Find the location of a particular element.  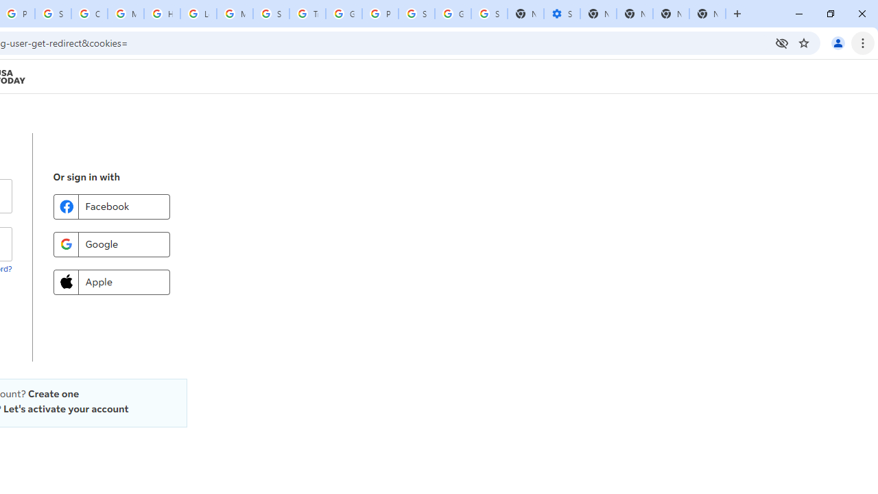

Sign in - Google Accounts is located at coordinates (416, 14).